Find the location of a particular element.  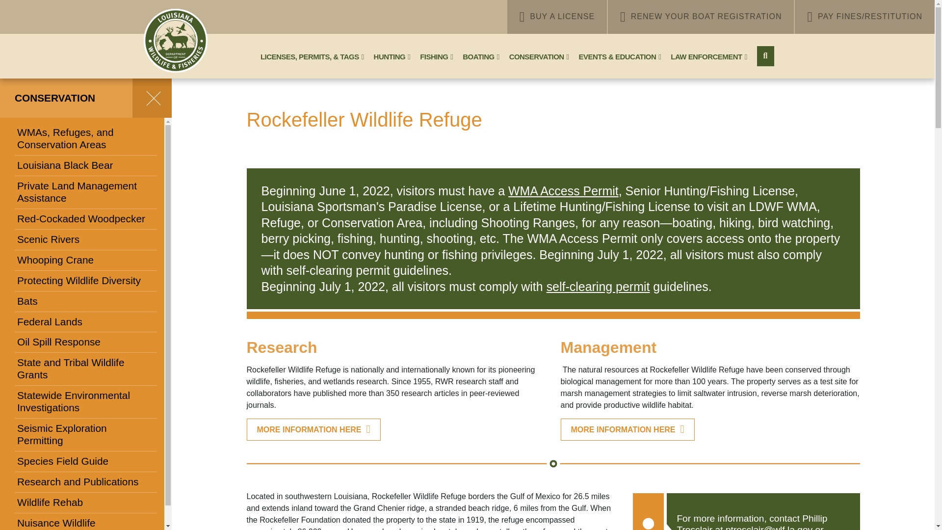

Rockefeller Research is located at coordinates (313, 429).